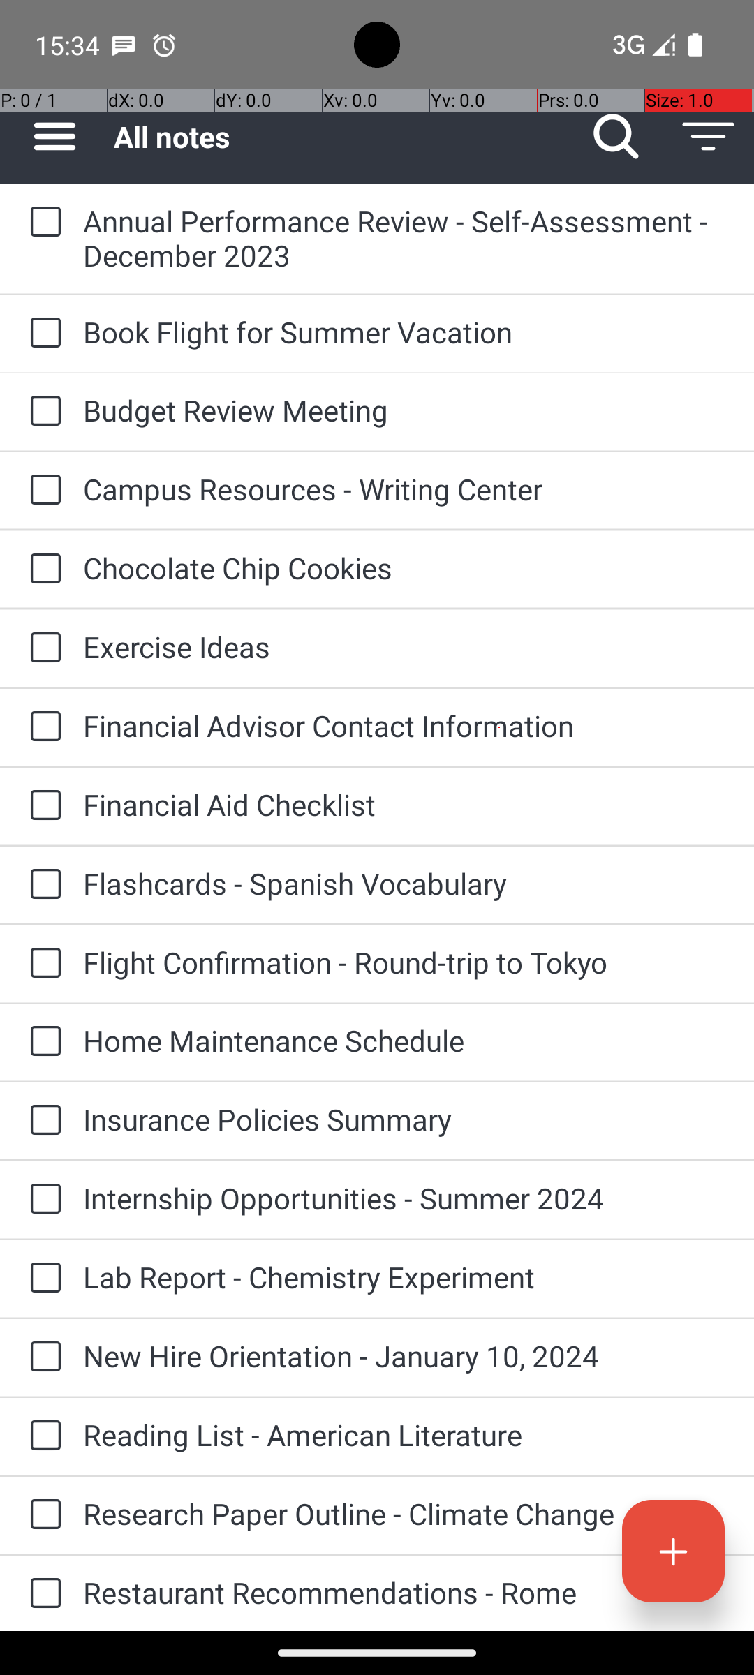  What do you see at coordinates (42, 1279) in the screenshot?
I see `to-do: Lab Report - Chemistry Experiment` at bounding box center [42, 1279].